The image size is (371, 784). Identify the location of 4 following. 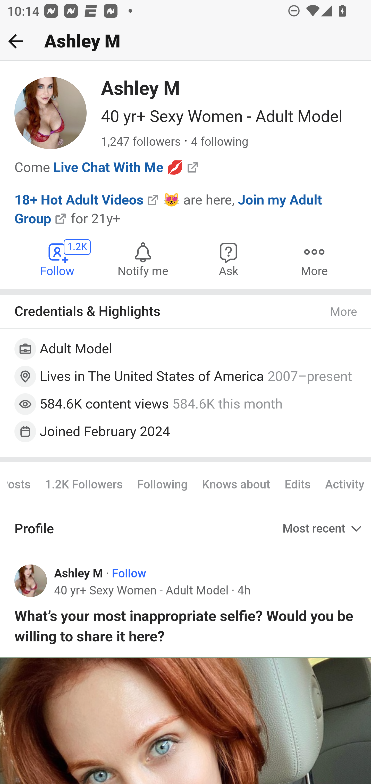
(220, 142).